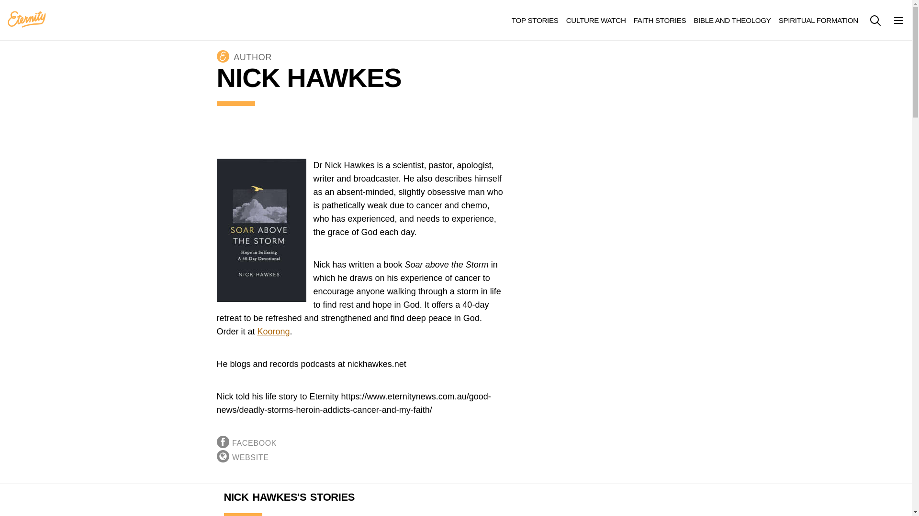 The height and width of the screenshot is (516, 919). I want to click on WEBSITE, so click(251, 457).